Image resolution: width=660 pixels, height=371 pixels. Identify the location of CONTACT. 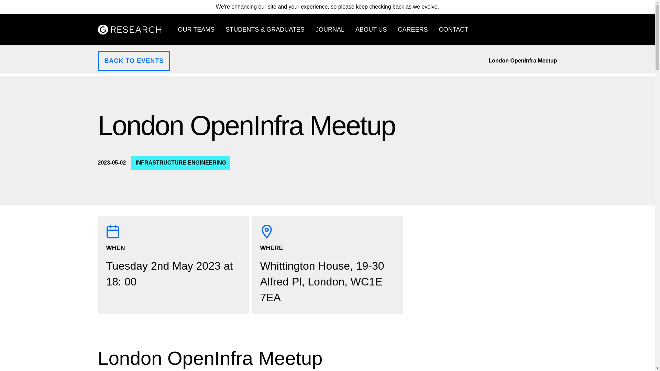
(454, 29).